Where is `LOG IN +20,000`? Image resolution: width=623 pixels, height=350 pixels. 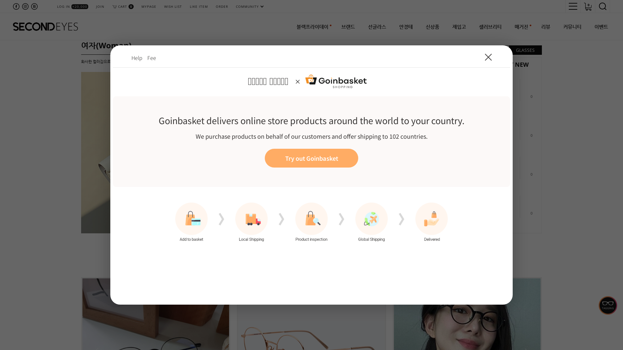
LOG IN +20,000 is located at coordinates (73, 6).